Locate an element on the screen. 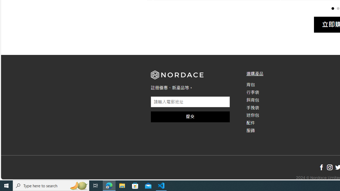 The height and width of the screenshot is (191, 340). Follow on Facebook is located at coordinates (321, 167).